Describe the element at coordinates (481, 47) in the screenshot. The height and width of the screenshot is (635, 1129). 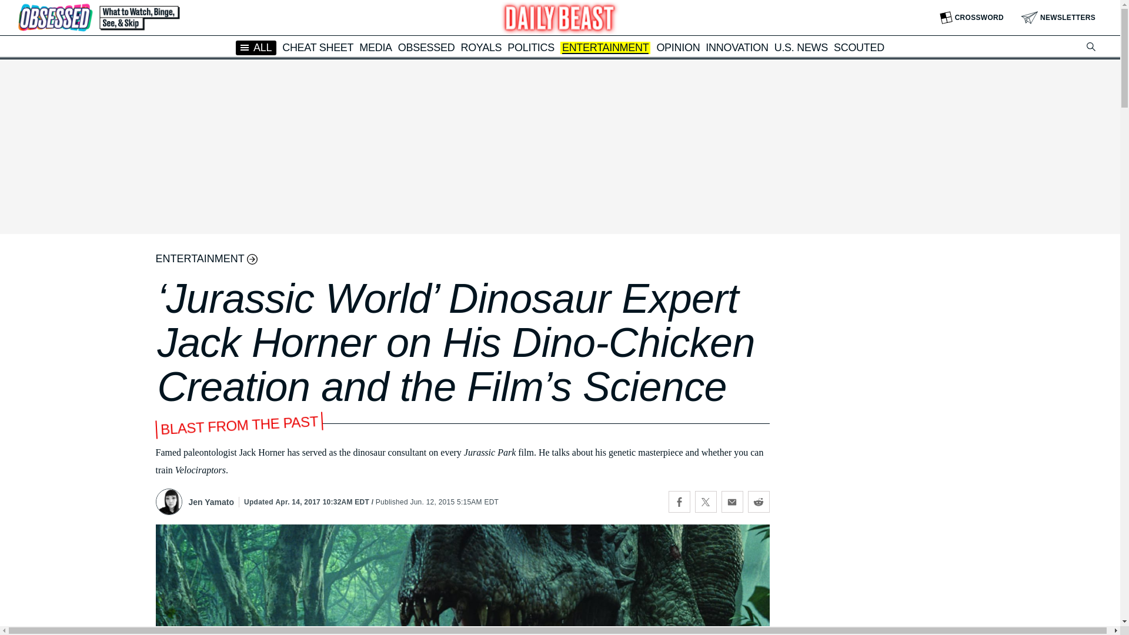
I see `ROYALS` at that location.